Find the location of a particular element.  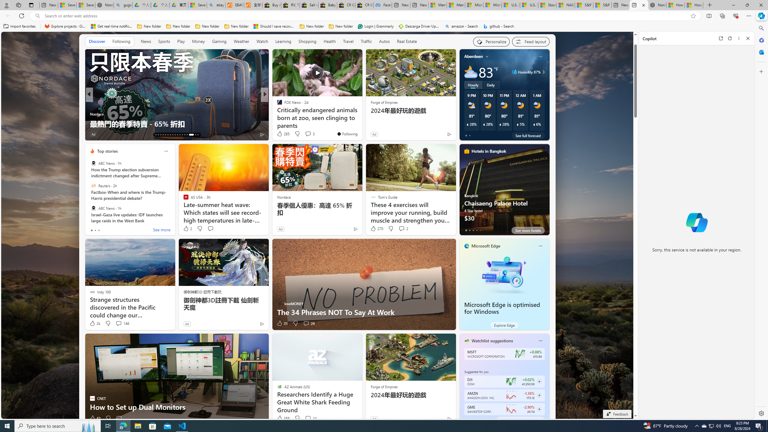

Import favorites is located at coordinates (19, 26).